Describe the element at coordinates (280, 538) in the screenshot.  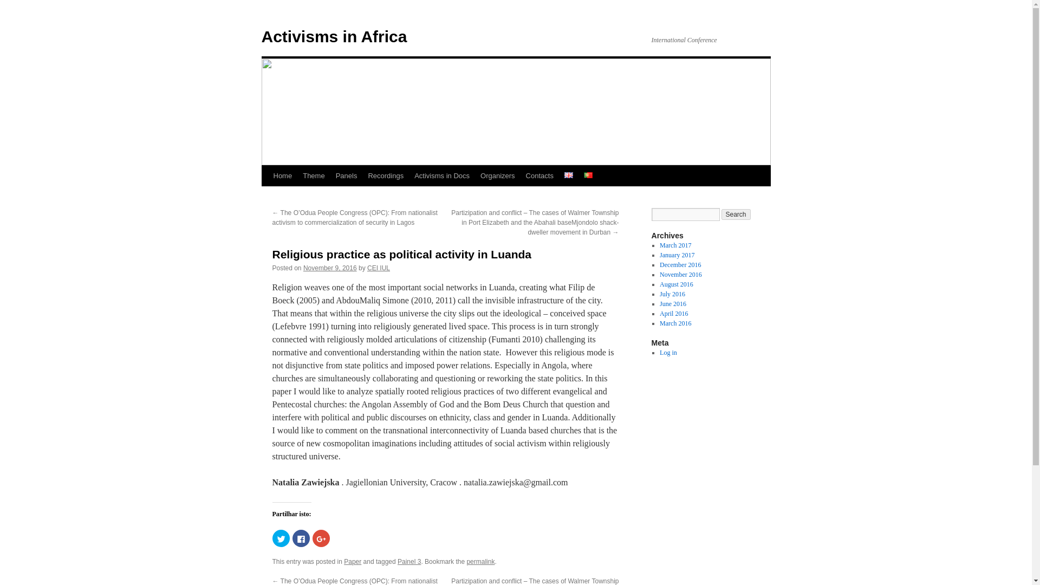
I see `Click to share on Twitter` at that location.